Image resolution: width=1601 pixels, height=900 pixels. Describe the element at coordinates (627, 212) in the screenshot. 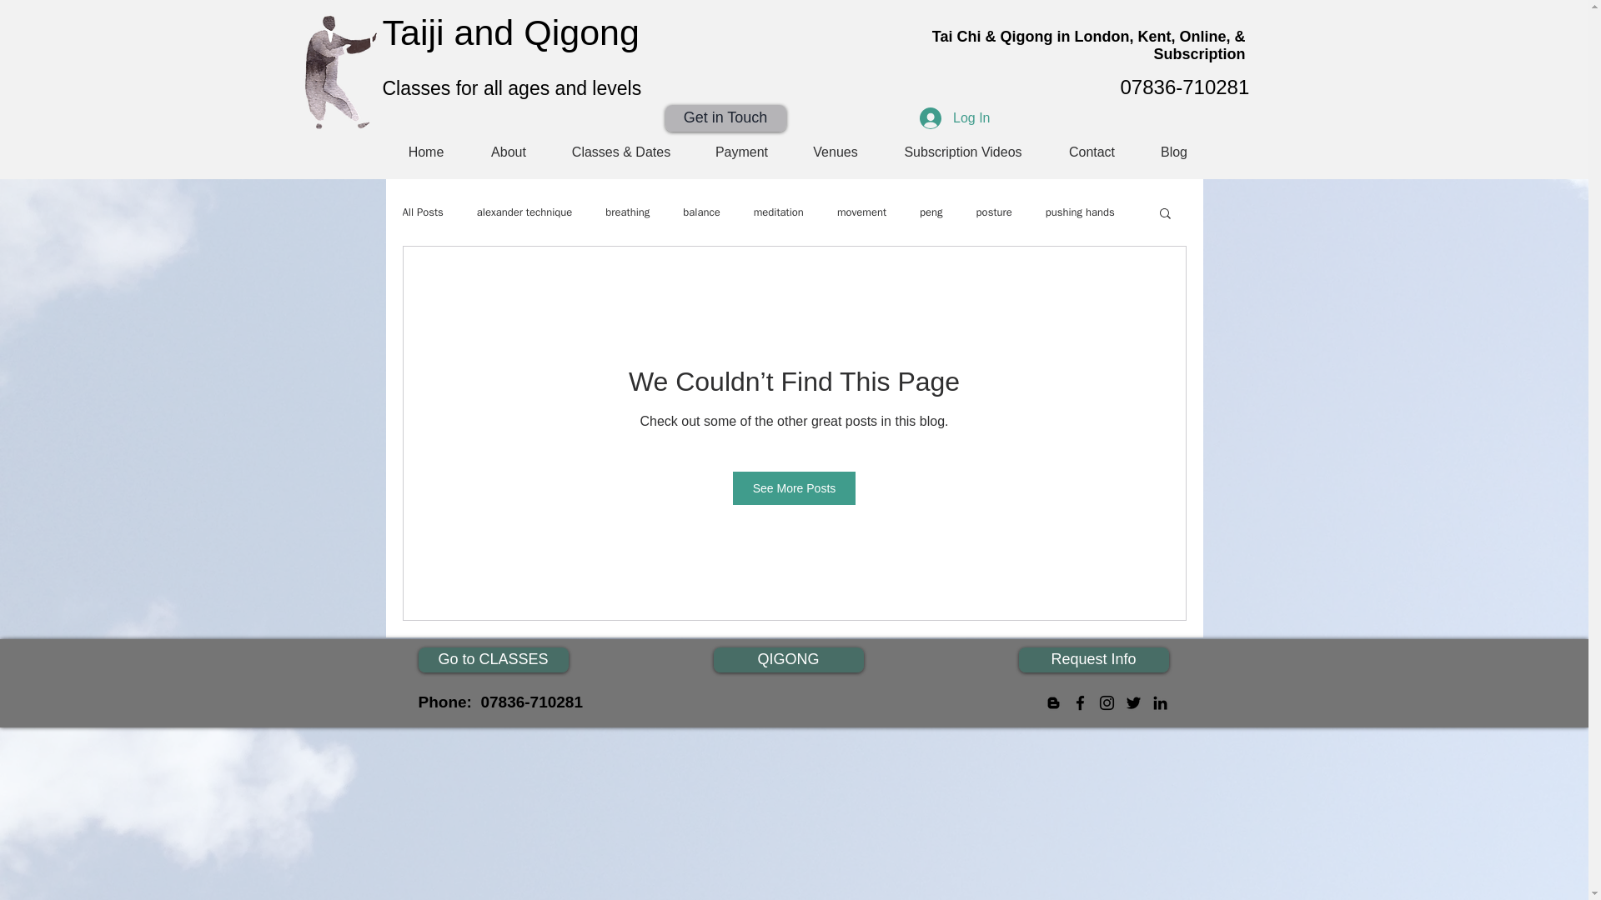

I see `breathing` at that location.